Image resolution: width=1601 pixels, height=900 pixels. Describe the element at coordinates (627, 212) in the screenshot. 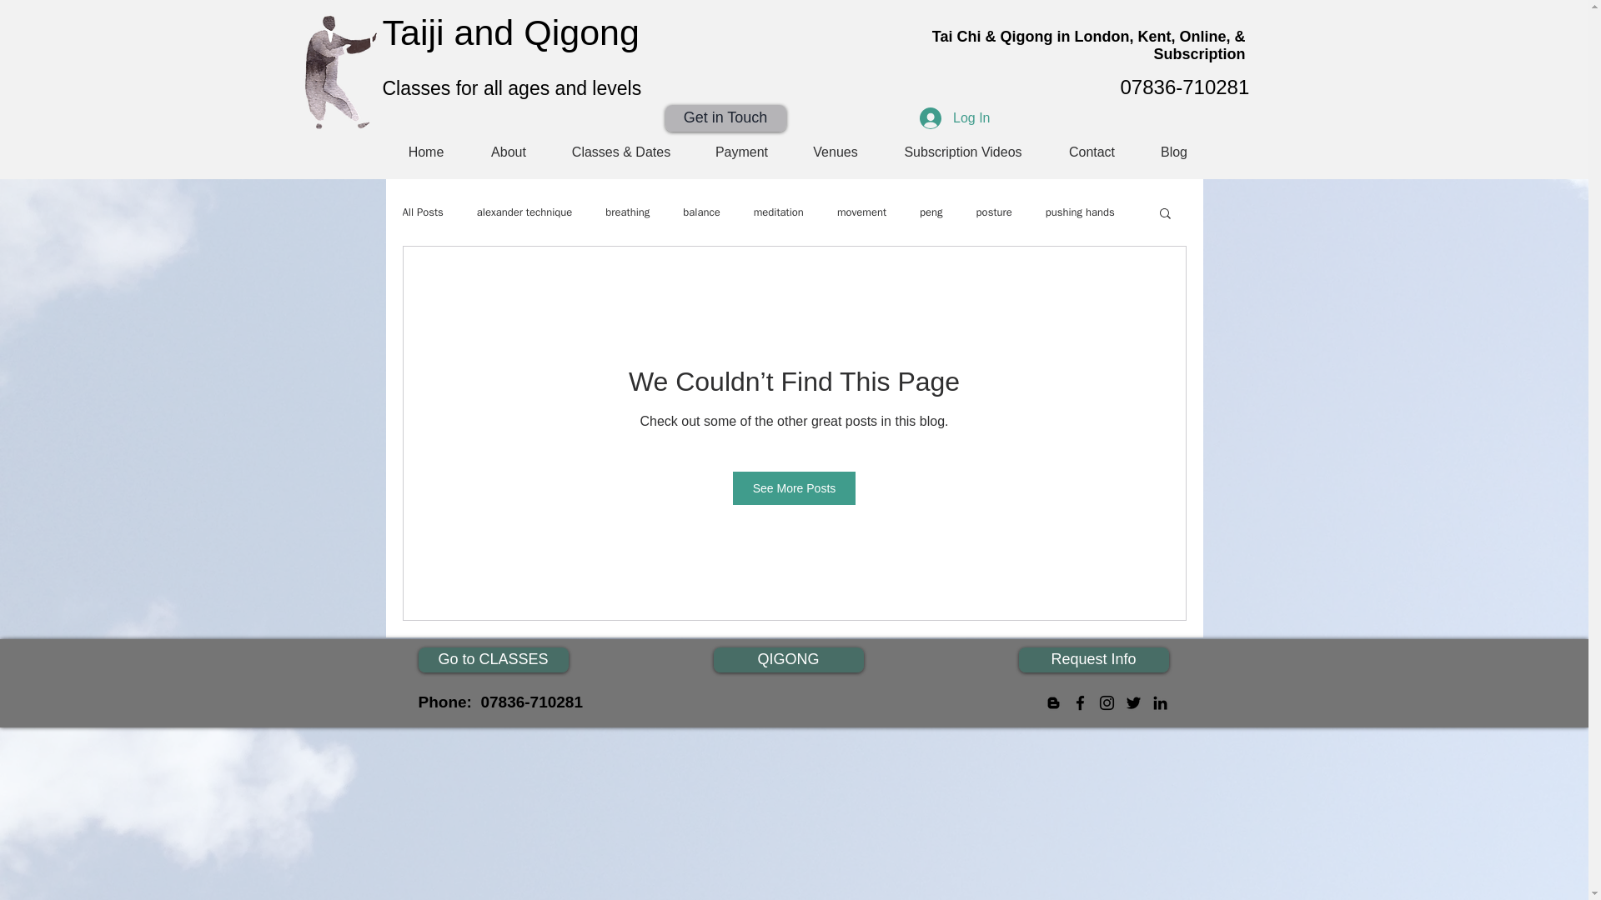

I see `breathing` at that location.